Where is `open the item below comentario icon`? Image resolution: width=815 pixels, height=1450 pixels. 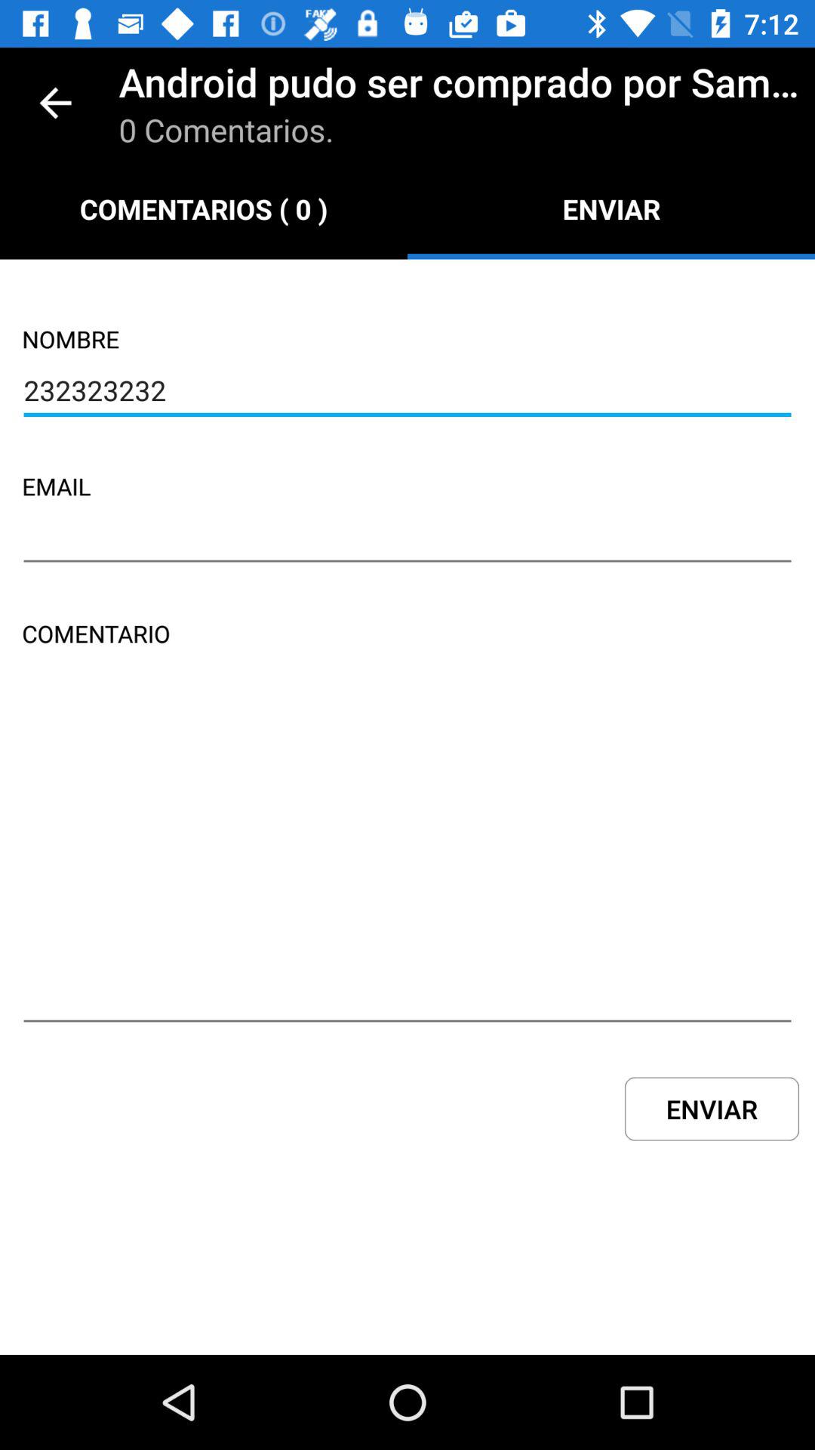 open the item below comentario icon is located at coordinates (407, 859).